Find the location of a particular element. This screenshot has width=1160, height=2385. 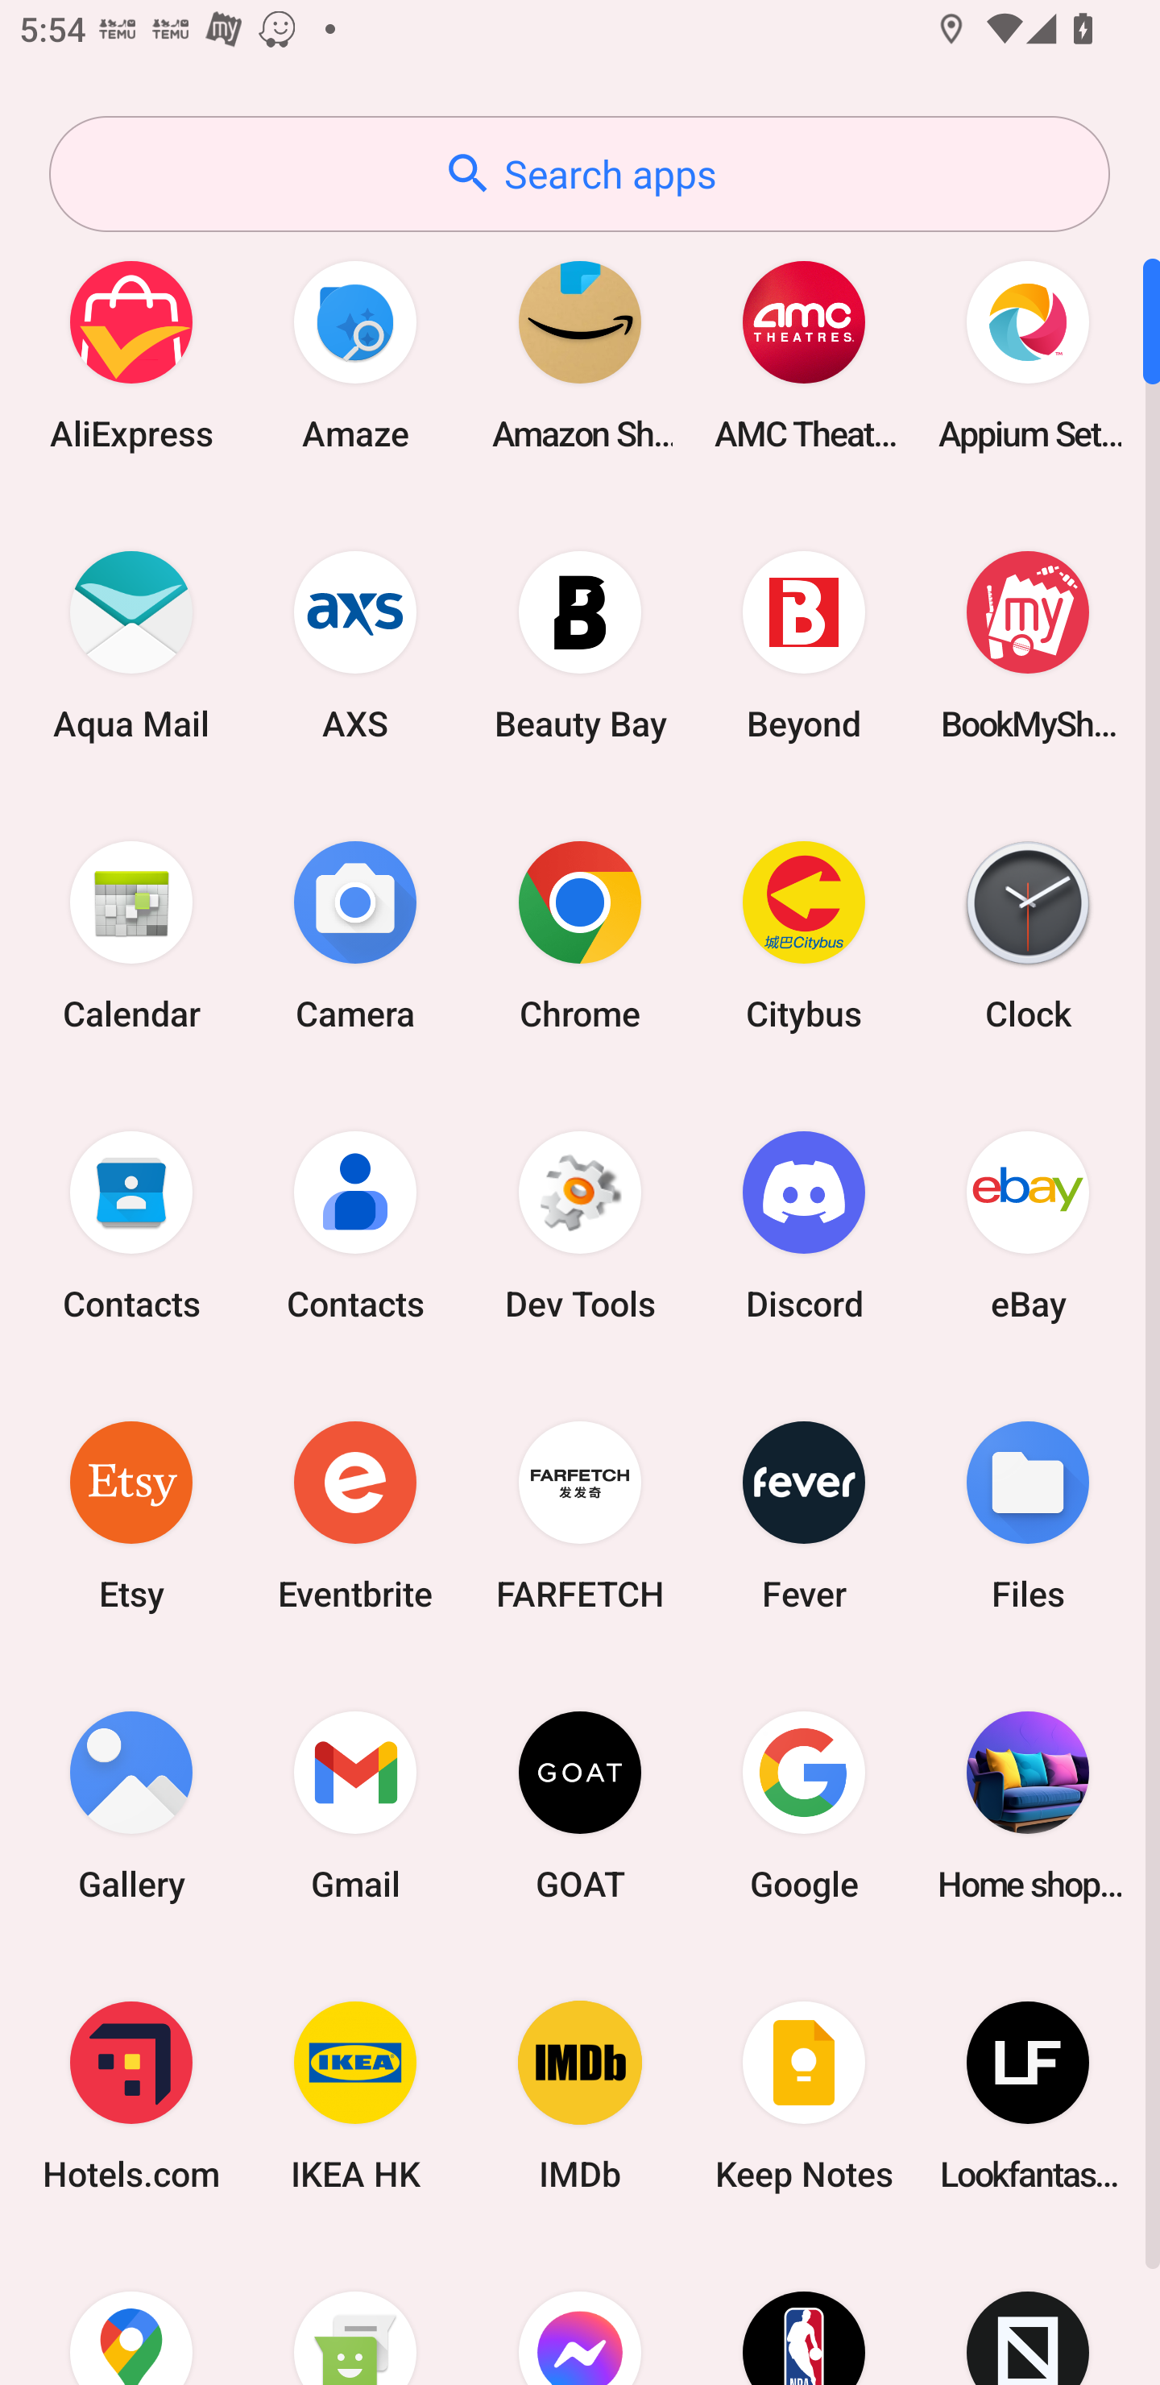

Home shopping is located at coordinates (1028, 1805).